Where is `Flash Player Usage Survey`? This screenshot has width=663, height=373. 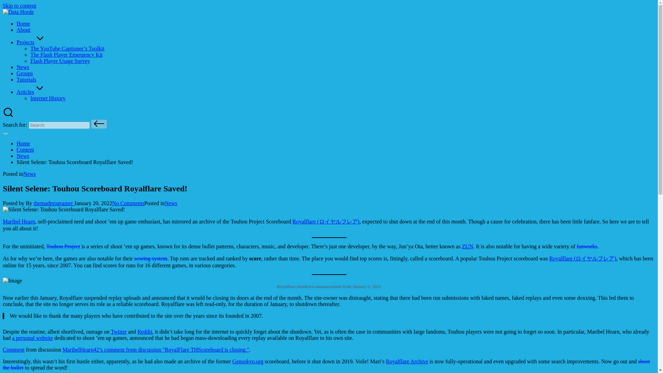 Flash Player Usage Survey is located at coordinates (60, 61).